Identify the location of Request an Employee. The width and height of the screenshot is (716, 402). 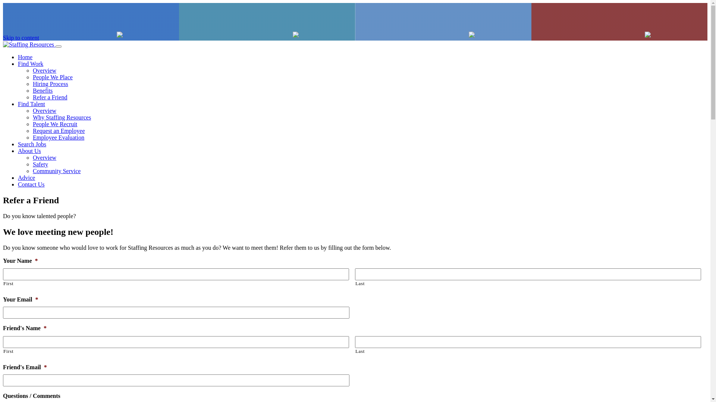
(59, 131).